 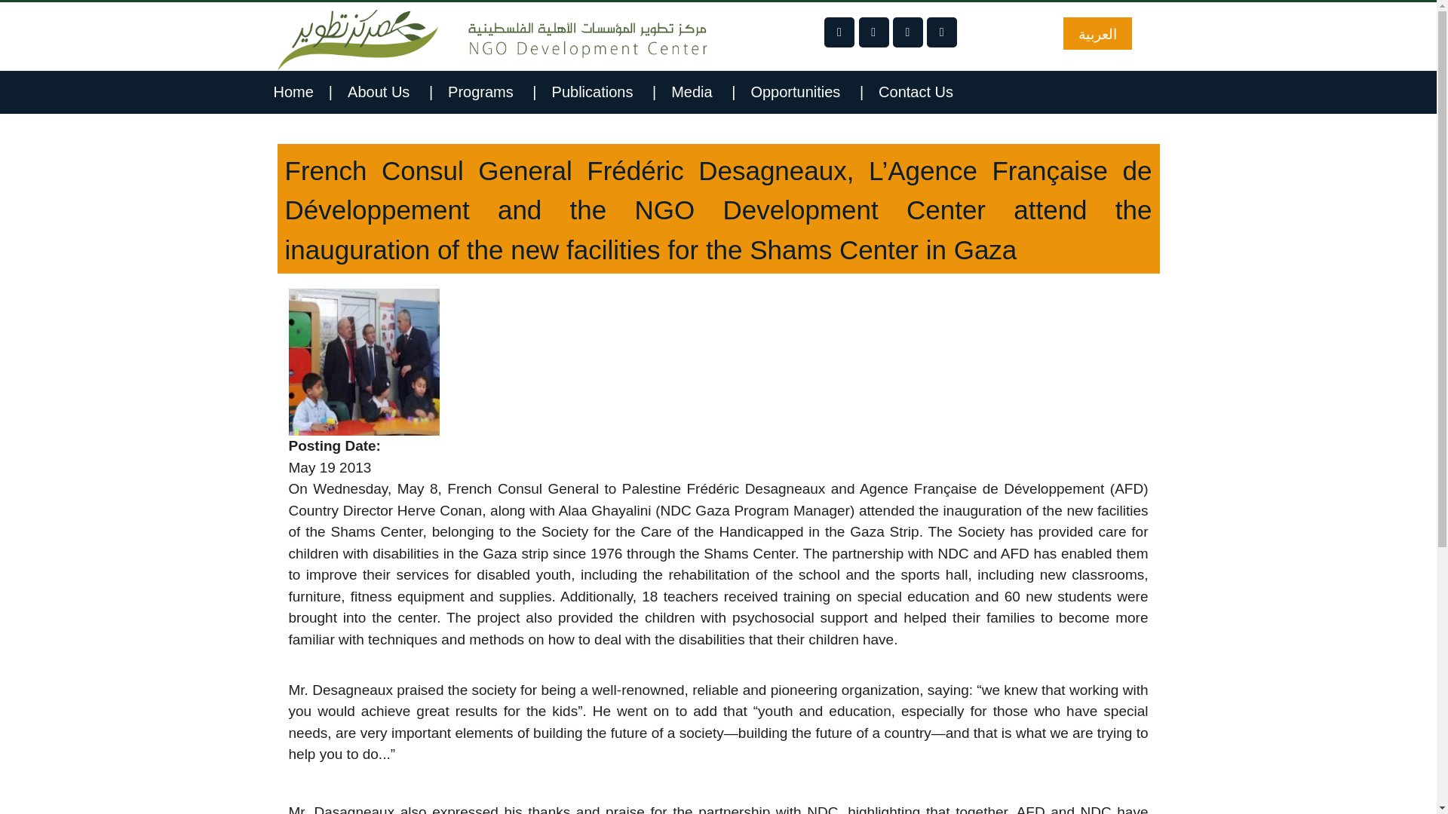 I want to click on Opportunities, so click(x=807, y=92).